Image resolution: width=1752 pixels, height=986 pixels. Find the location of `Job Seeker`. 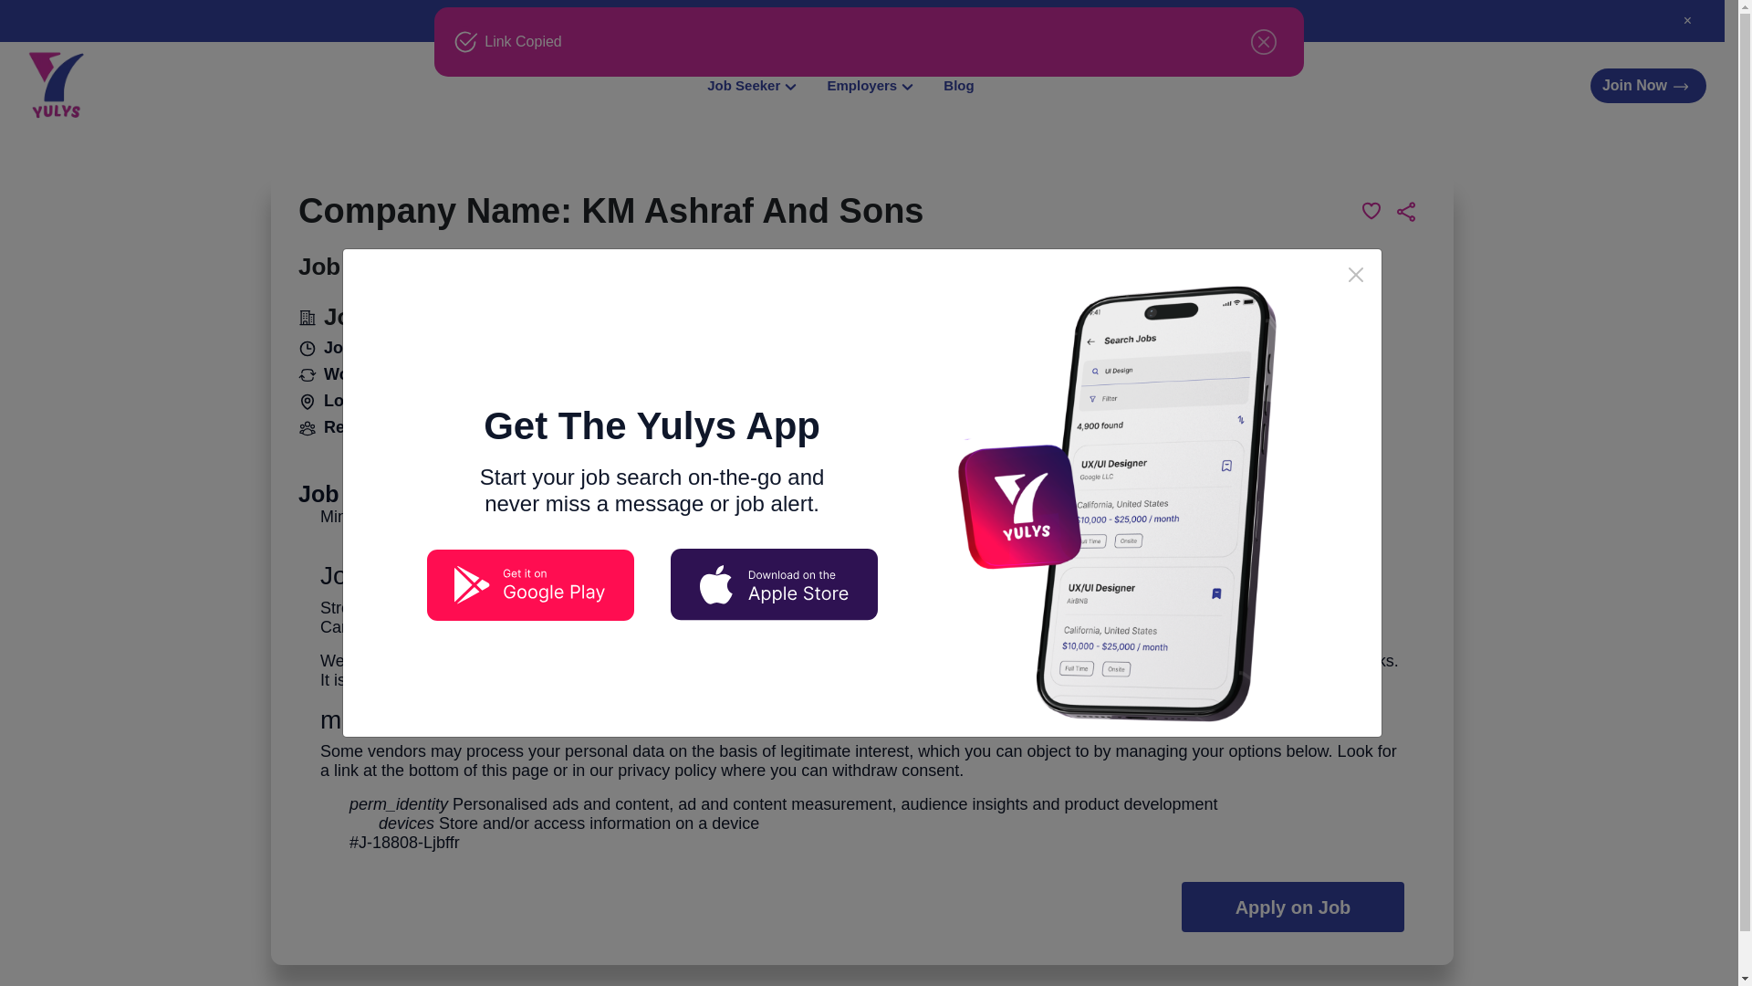

Job Seeker is located at coordinates (752, 86).